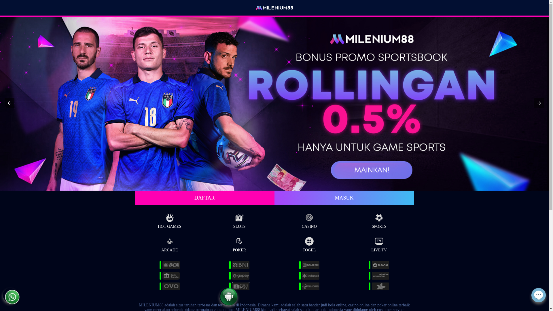 The image size is (553, 311). I want to click on TOGEL, so click(309, 244).